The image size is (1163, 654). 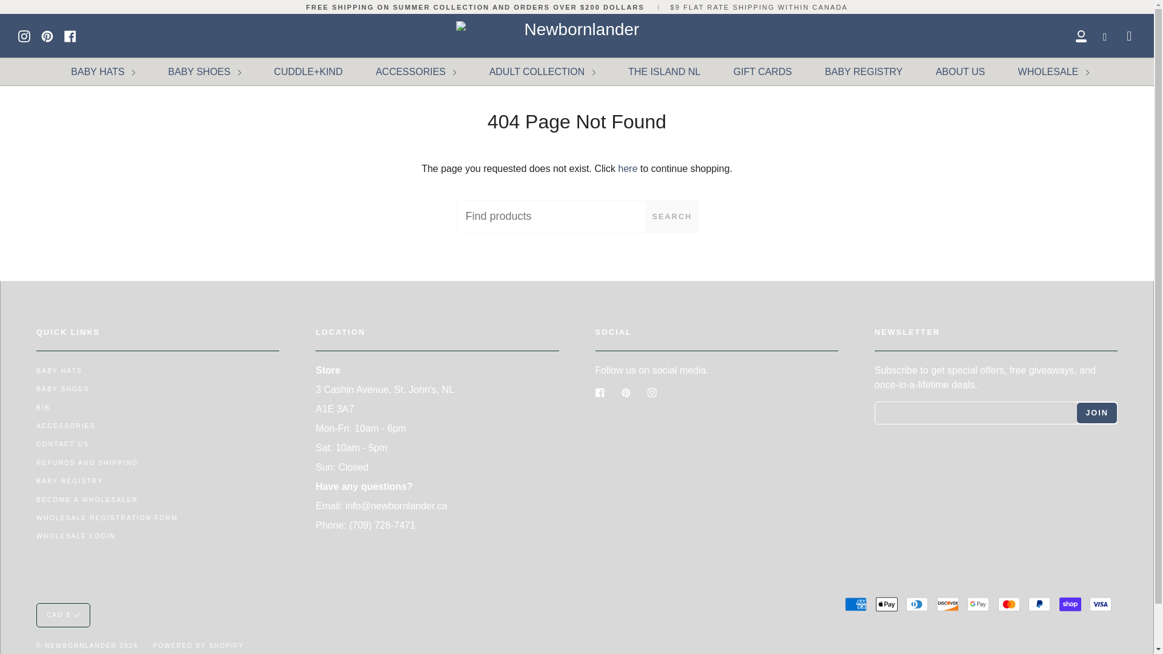 What do you see at coordinates (24, 35) in the screenshot?
I see `Newbornlander on Instagram` at bounding box center [24, 35].